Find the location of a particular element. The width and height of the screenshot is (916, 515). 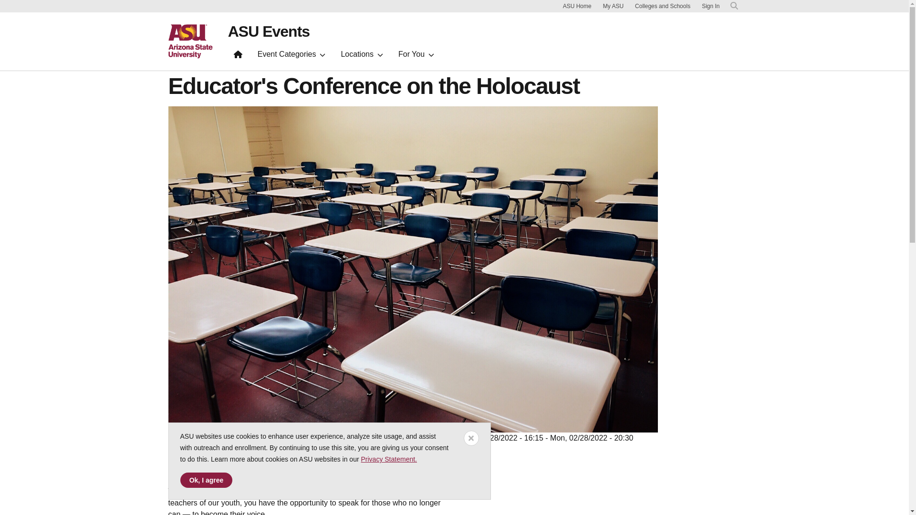

Privacy Statement. is located at coordinates (388, 459).